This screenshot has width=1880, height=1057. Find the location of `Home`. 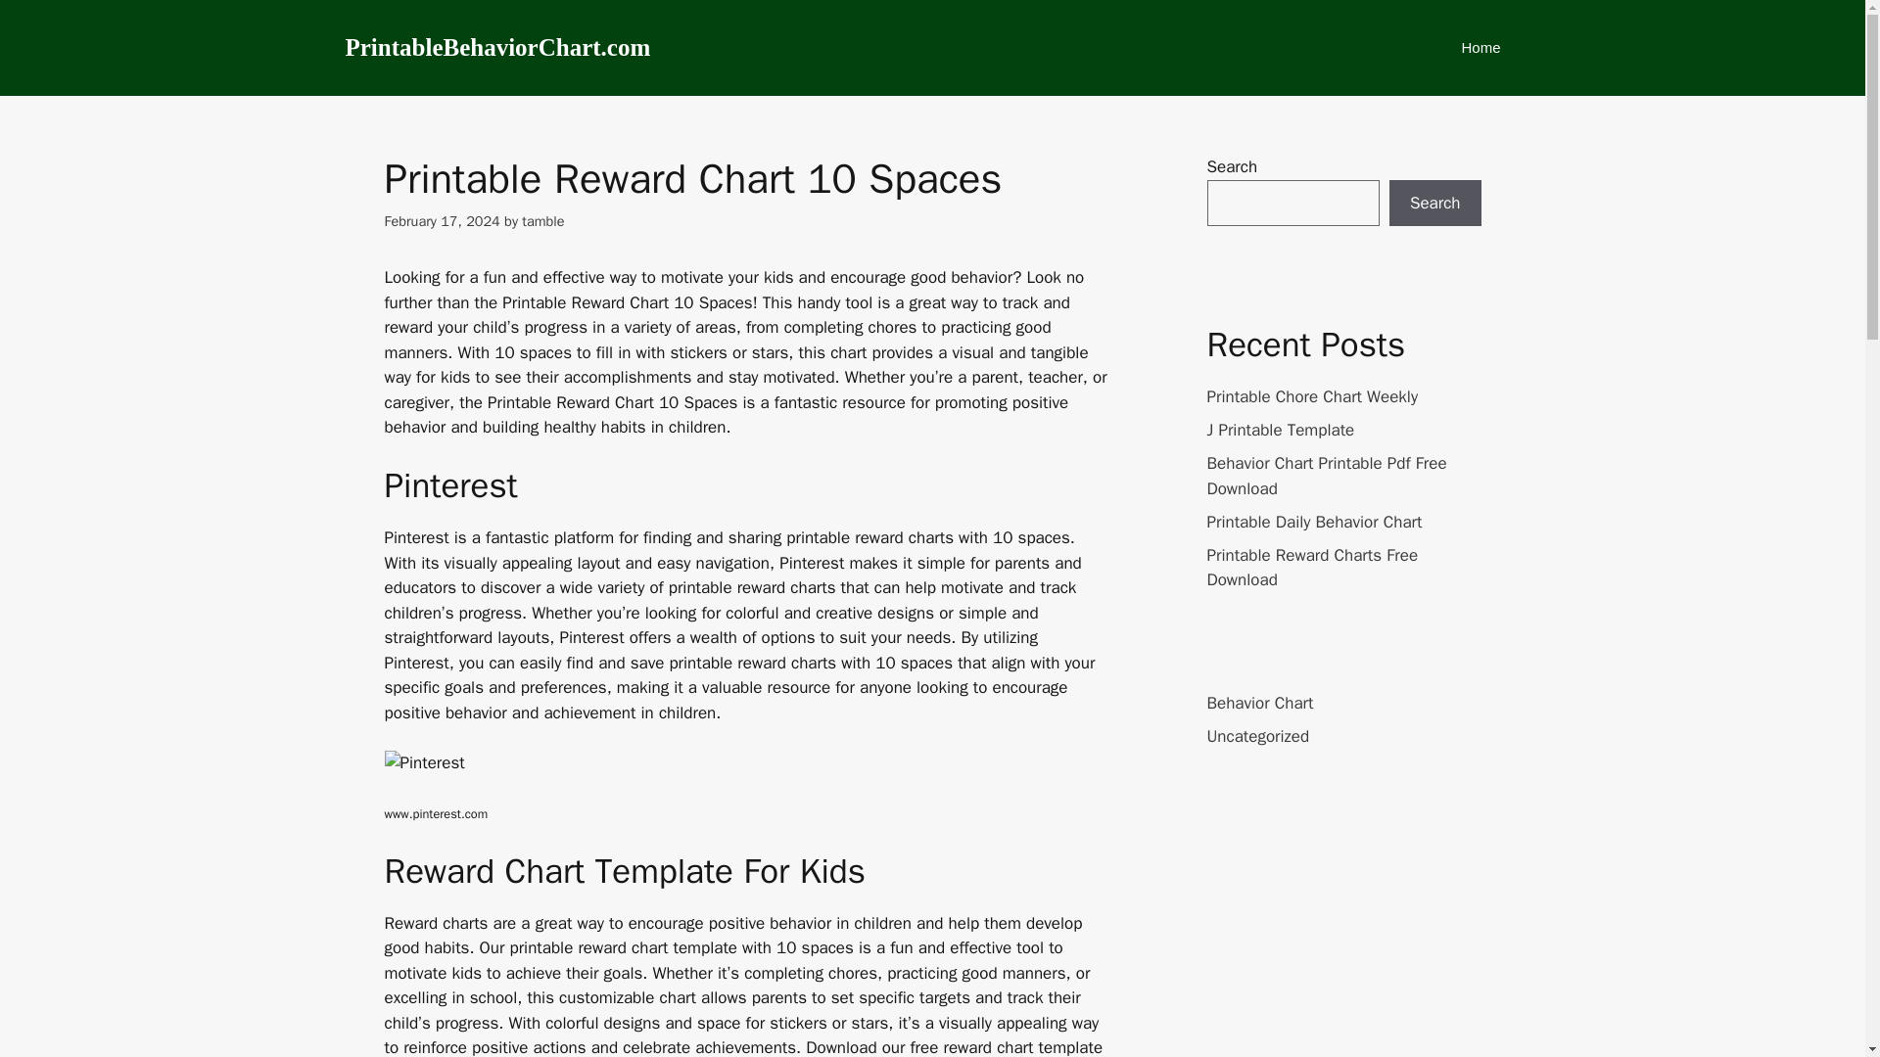

Home is located at coordinates (1480, 47).